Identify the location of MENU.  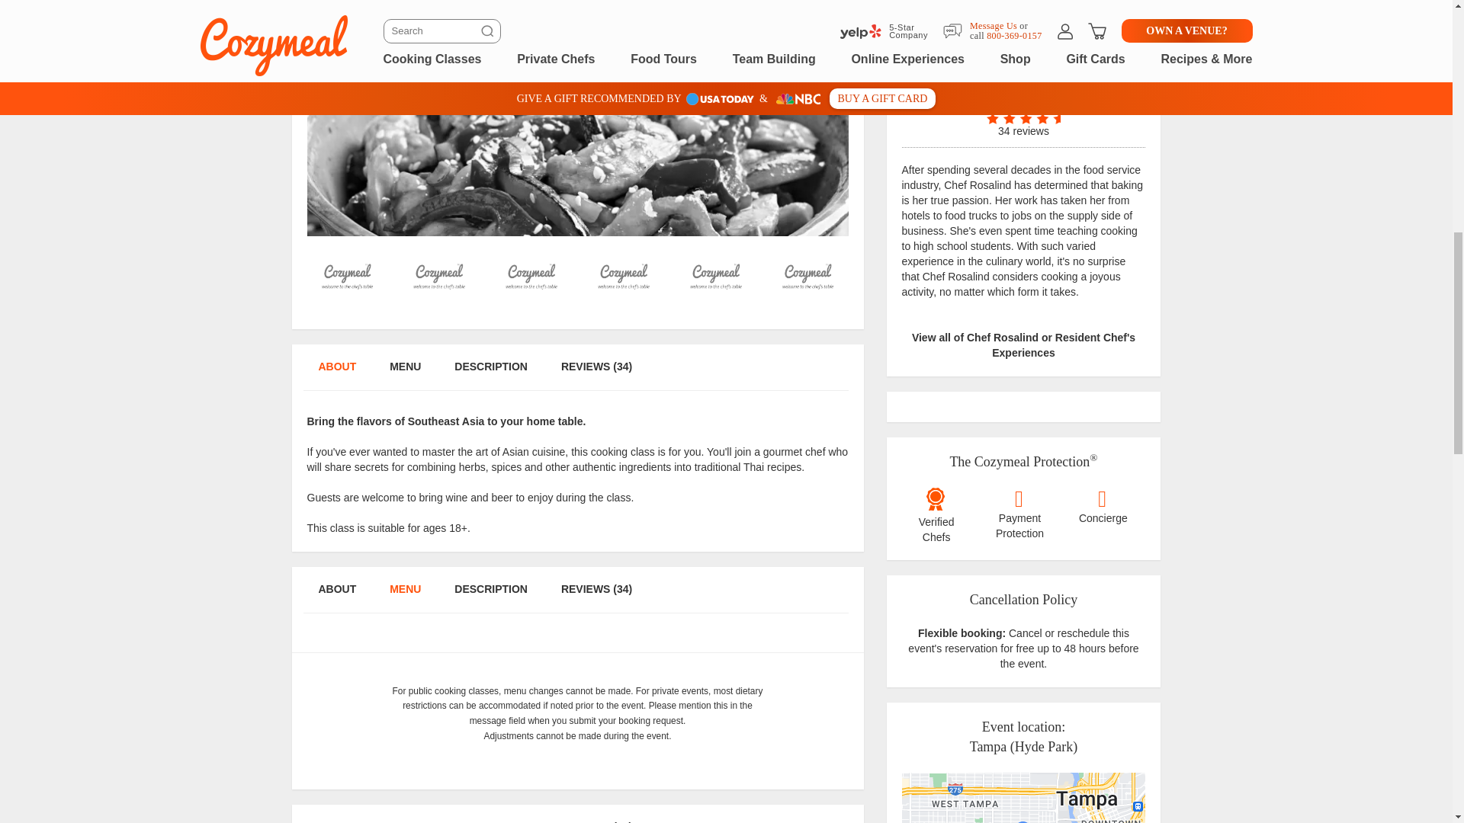
(404, 821).